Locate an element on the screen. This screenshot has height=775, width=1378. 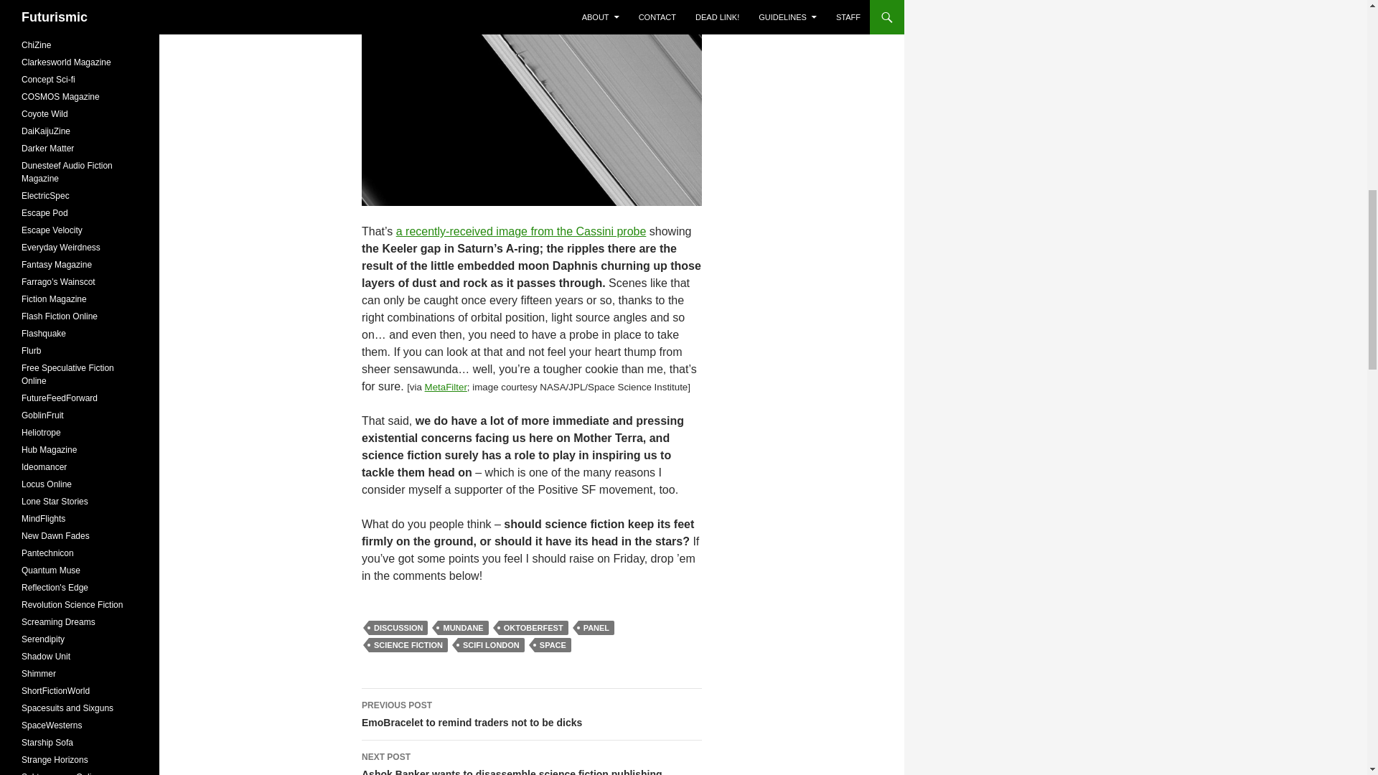
Saturn at Equinox - Boston Globe is located at coordinates (408, 644).